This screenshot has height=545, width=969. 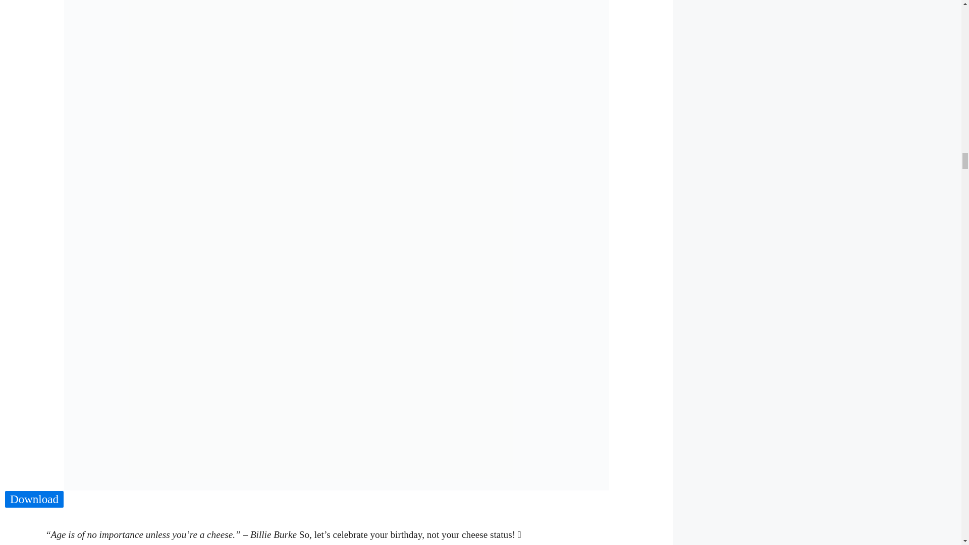 I want to click on Download, so click(x=34, y=500).